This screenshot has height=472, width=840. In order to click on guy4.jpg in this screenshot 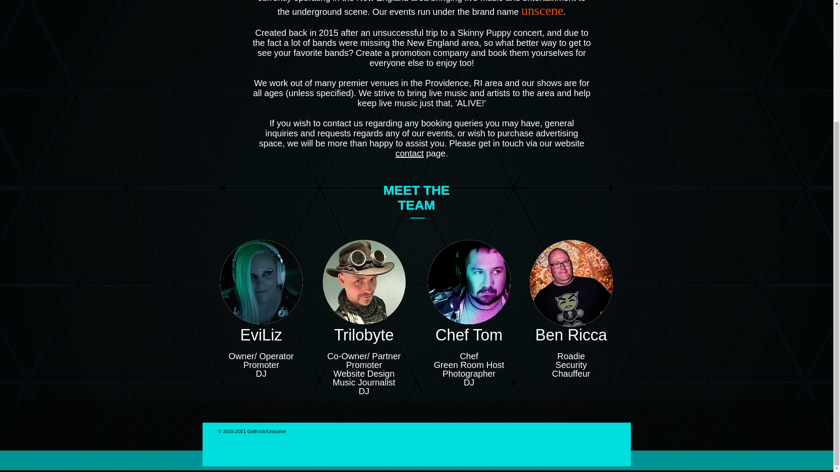, I will do `click(261, 281)`.